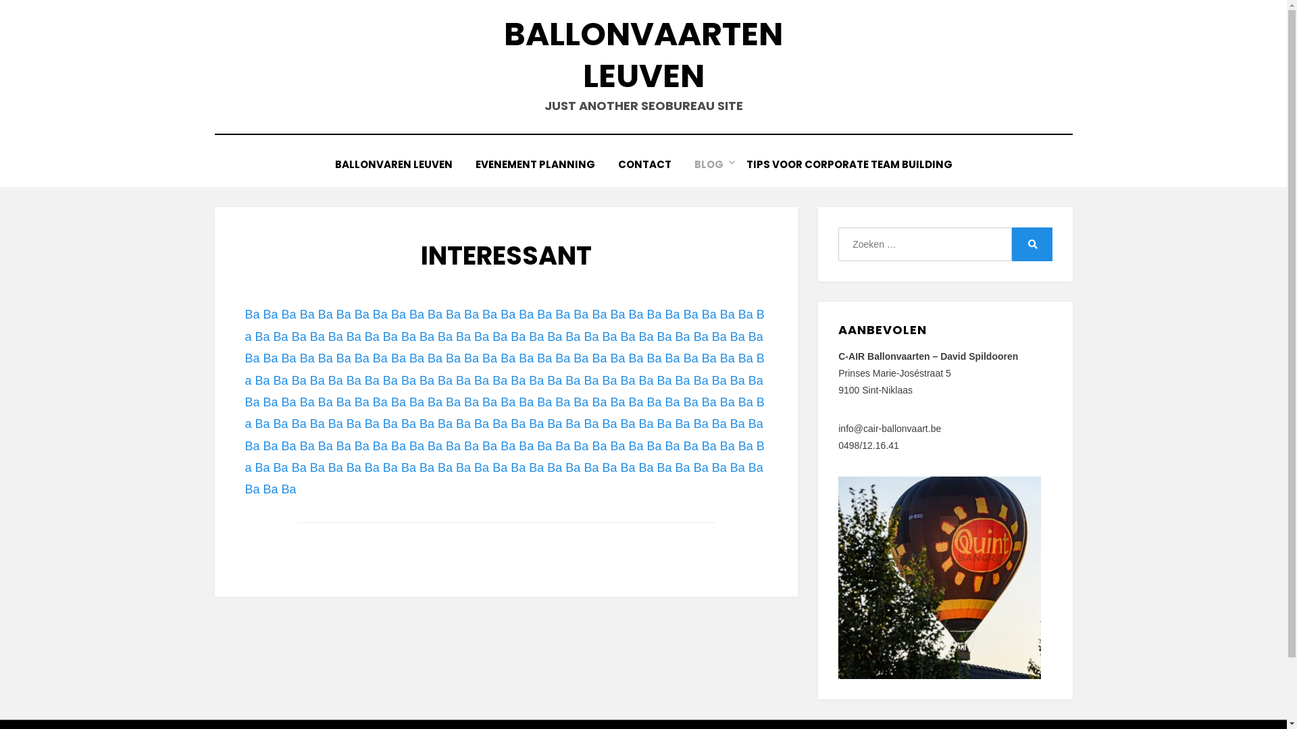  I want to click on Ba, so click(289, 402).